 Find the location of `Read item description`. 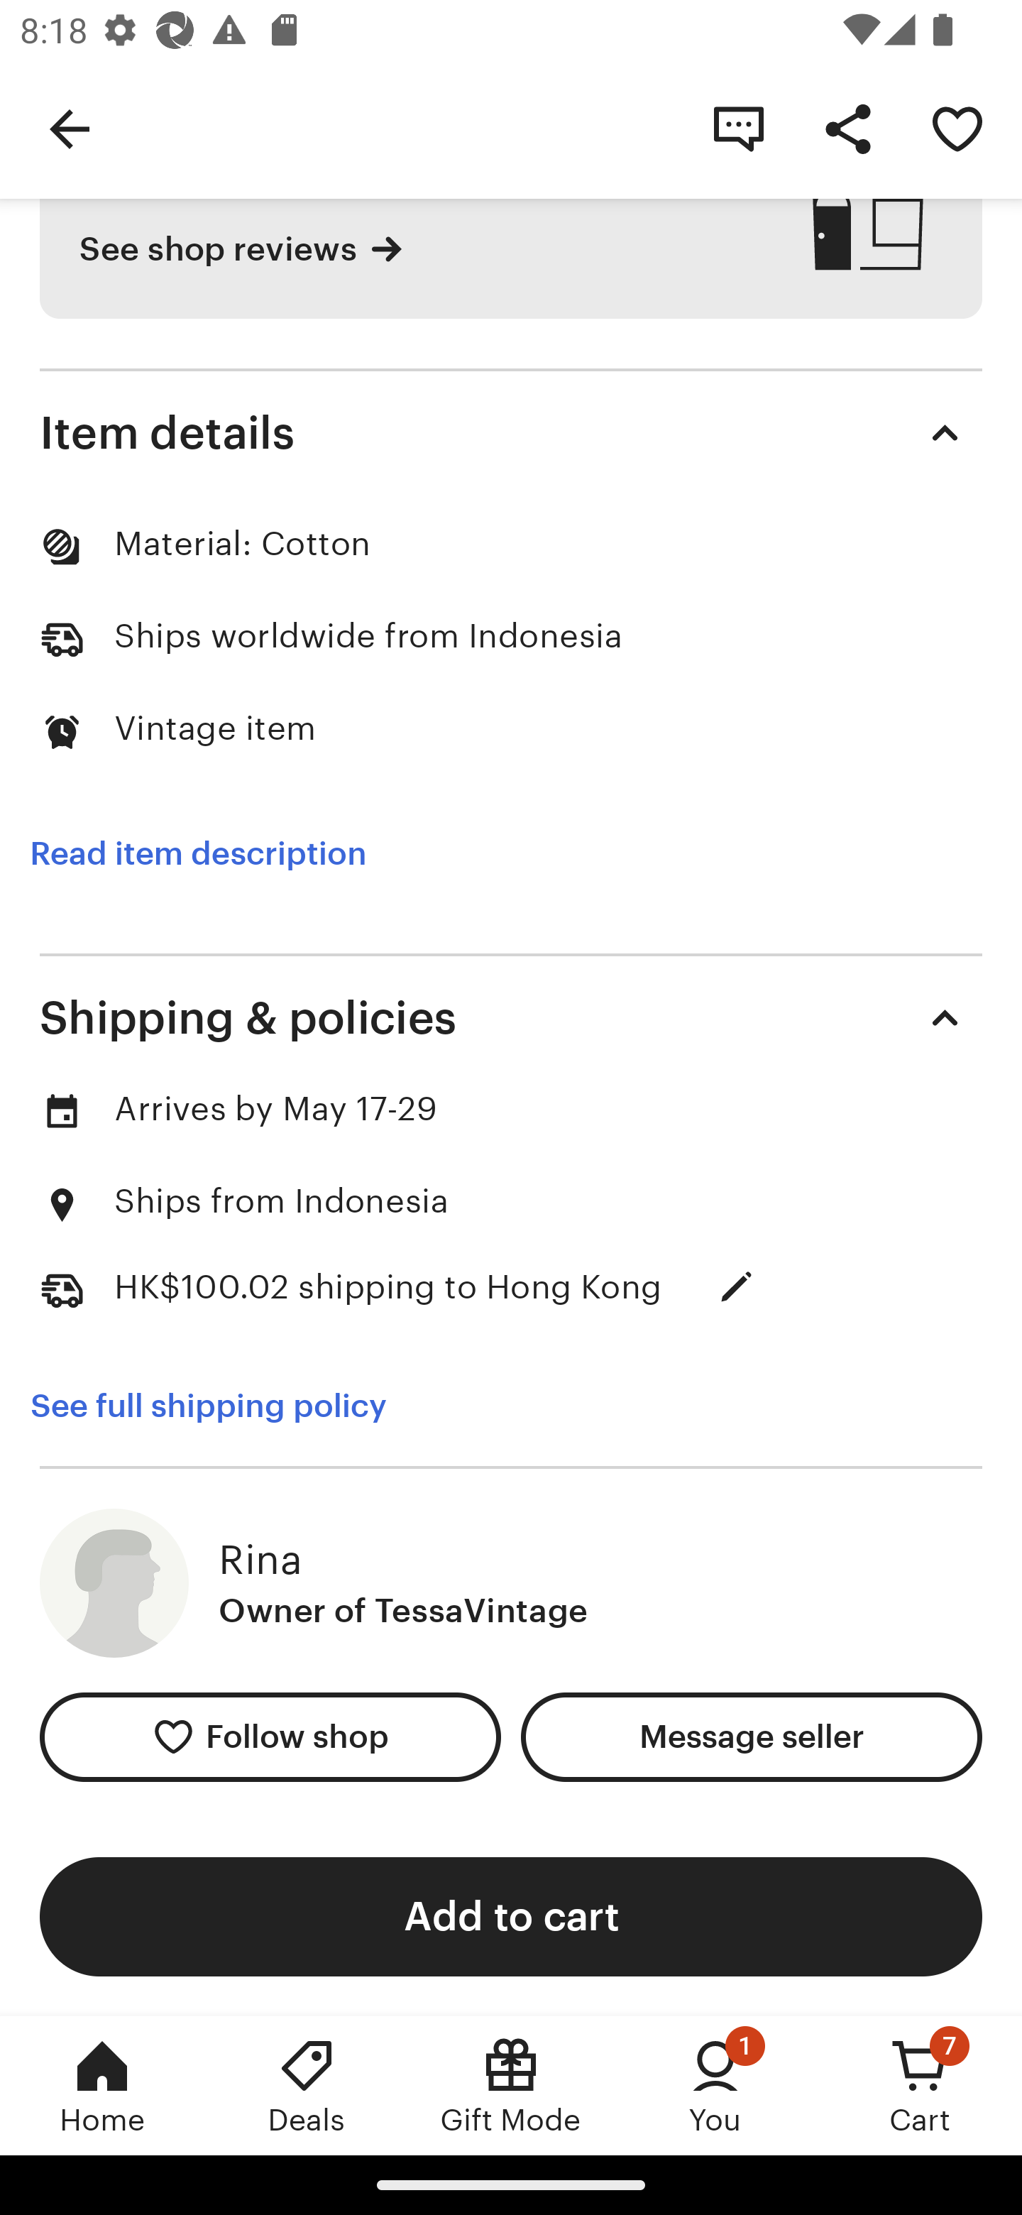

Read item description is located at coordinates (198, 853).